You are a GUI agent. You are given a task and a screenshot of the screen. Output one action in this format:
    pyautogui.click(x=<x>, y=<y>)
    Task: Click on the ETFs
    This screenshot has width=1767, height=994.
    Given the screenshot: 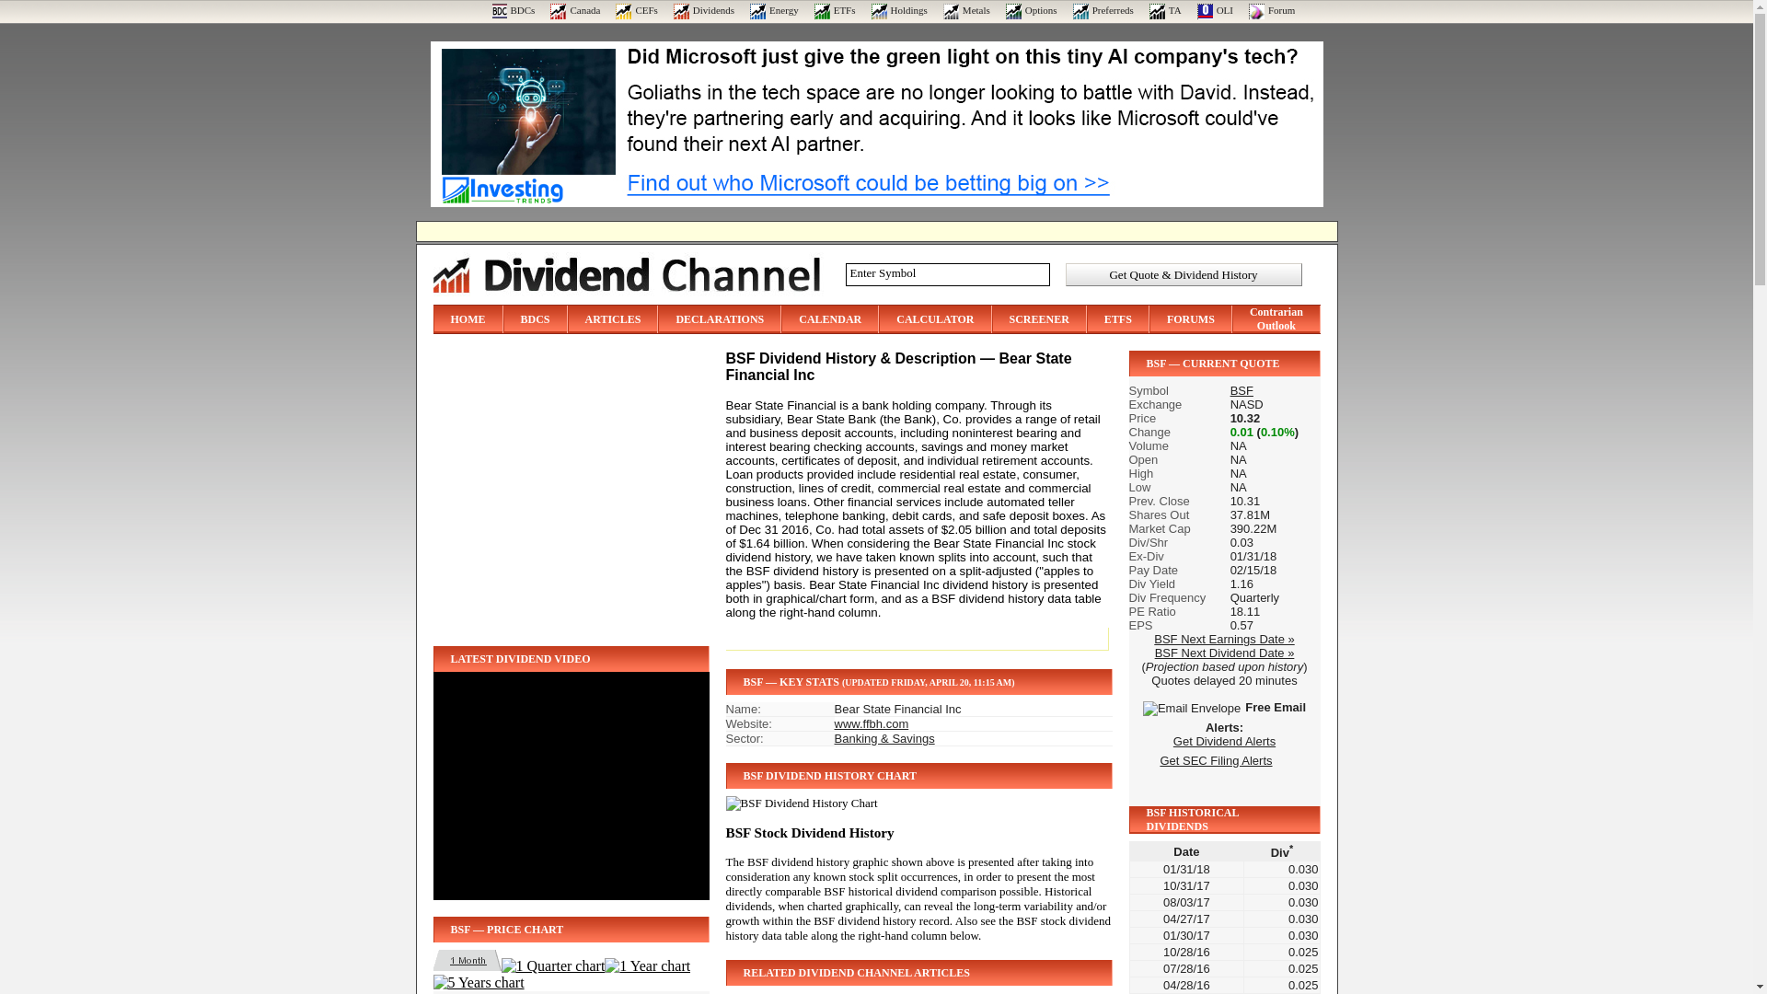 What is the action you would take?
    pyautogui.click(x=835, y=10)
    